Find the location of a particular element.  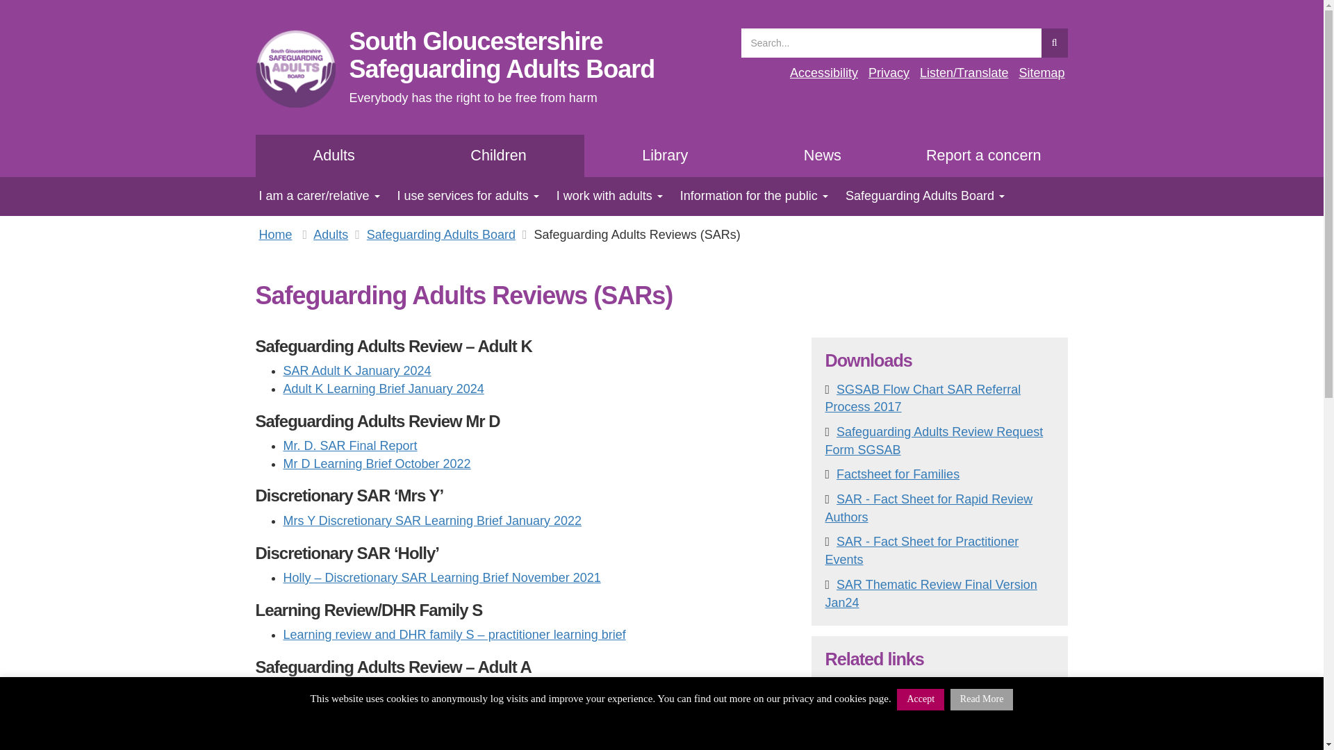

I use services for adults is located at coordinates (823, 72).